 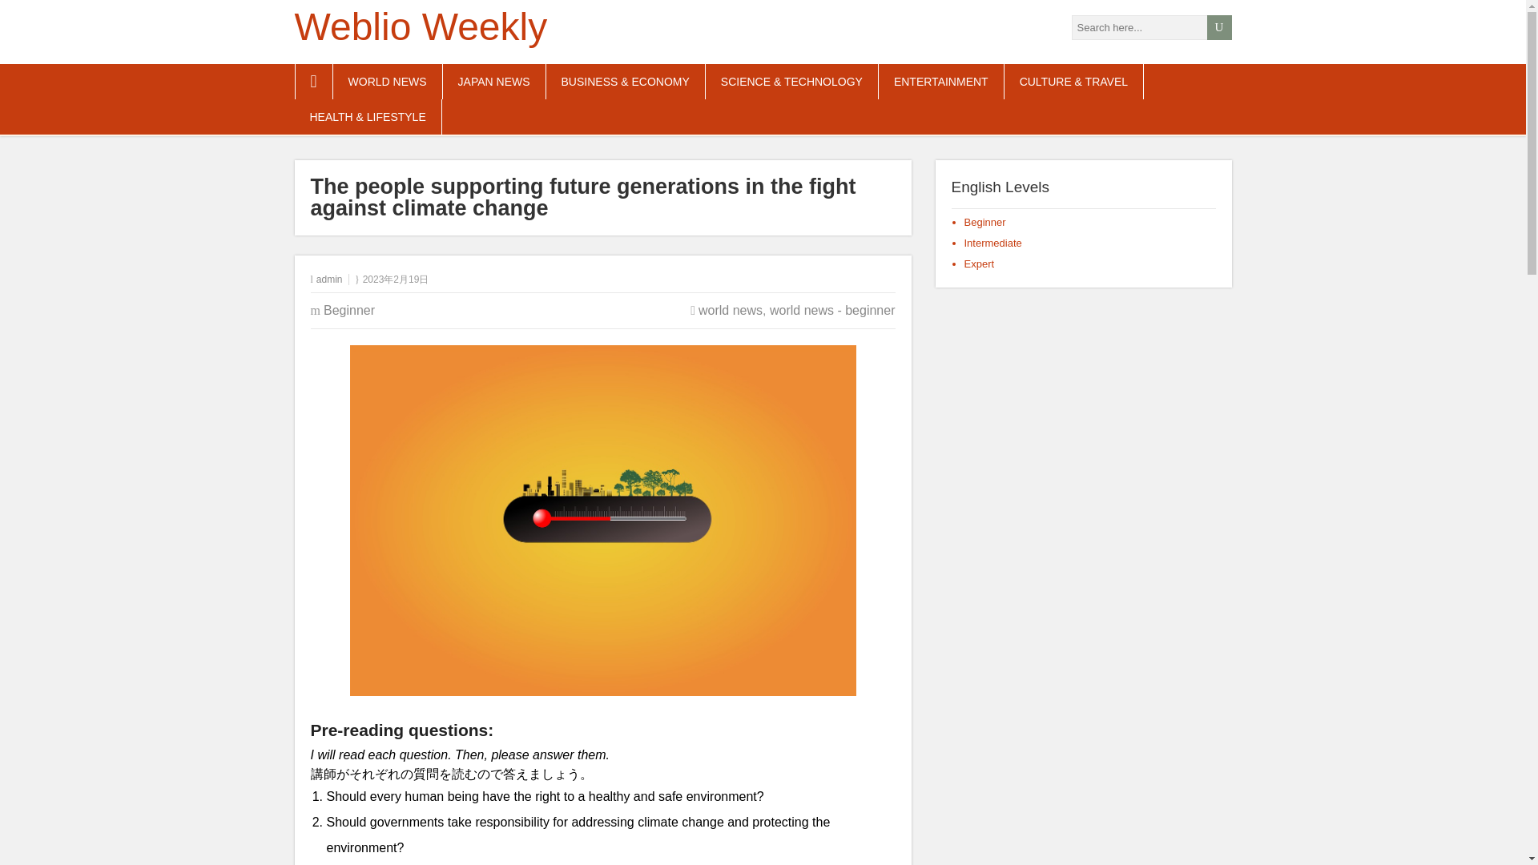 What do you see at coordinates (330, 280) in the screenshot?
I see `admin` at bounding box center [330, 280].